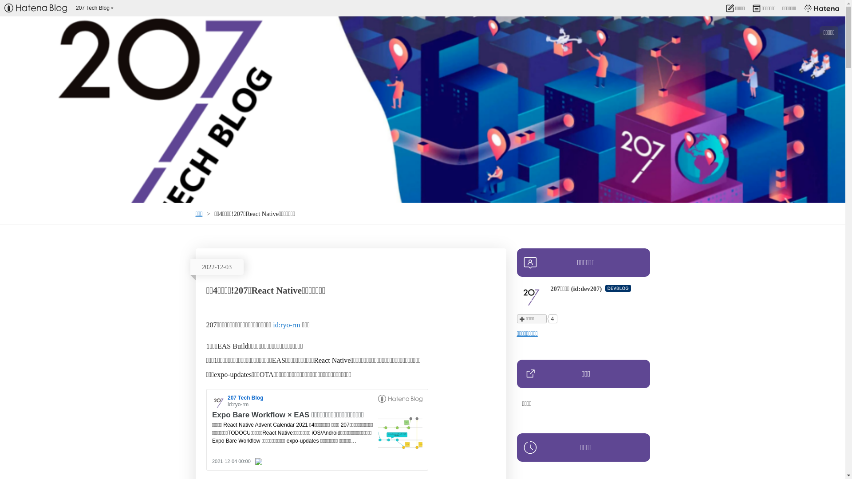  I want to click on id:ryo-rm, so click(287, 325).